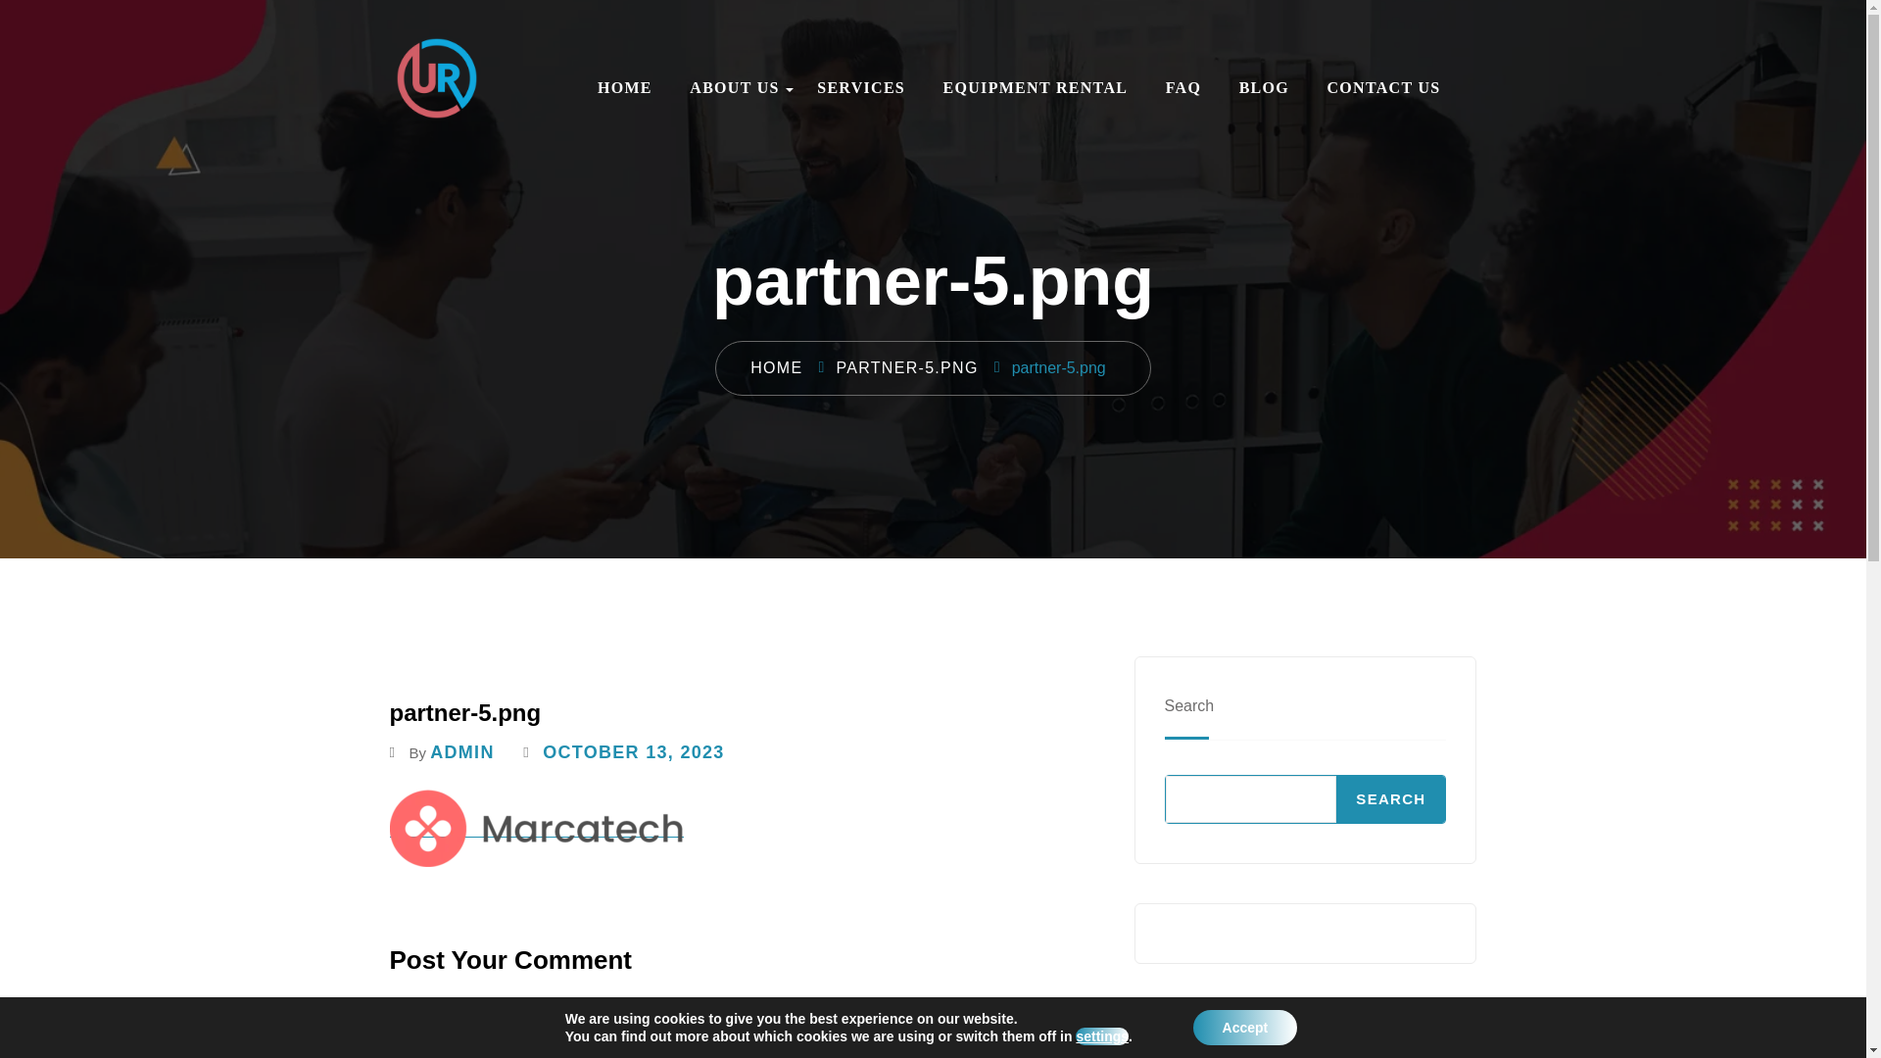 The width and height of the screenshot is (1881, 1058). Describe the element at coordinates (1037, 88) in the screenshot. I see `EQUIPMENT RENTAL` at that location.